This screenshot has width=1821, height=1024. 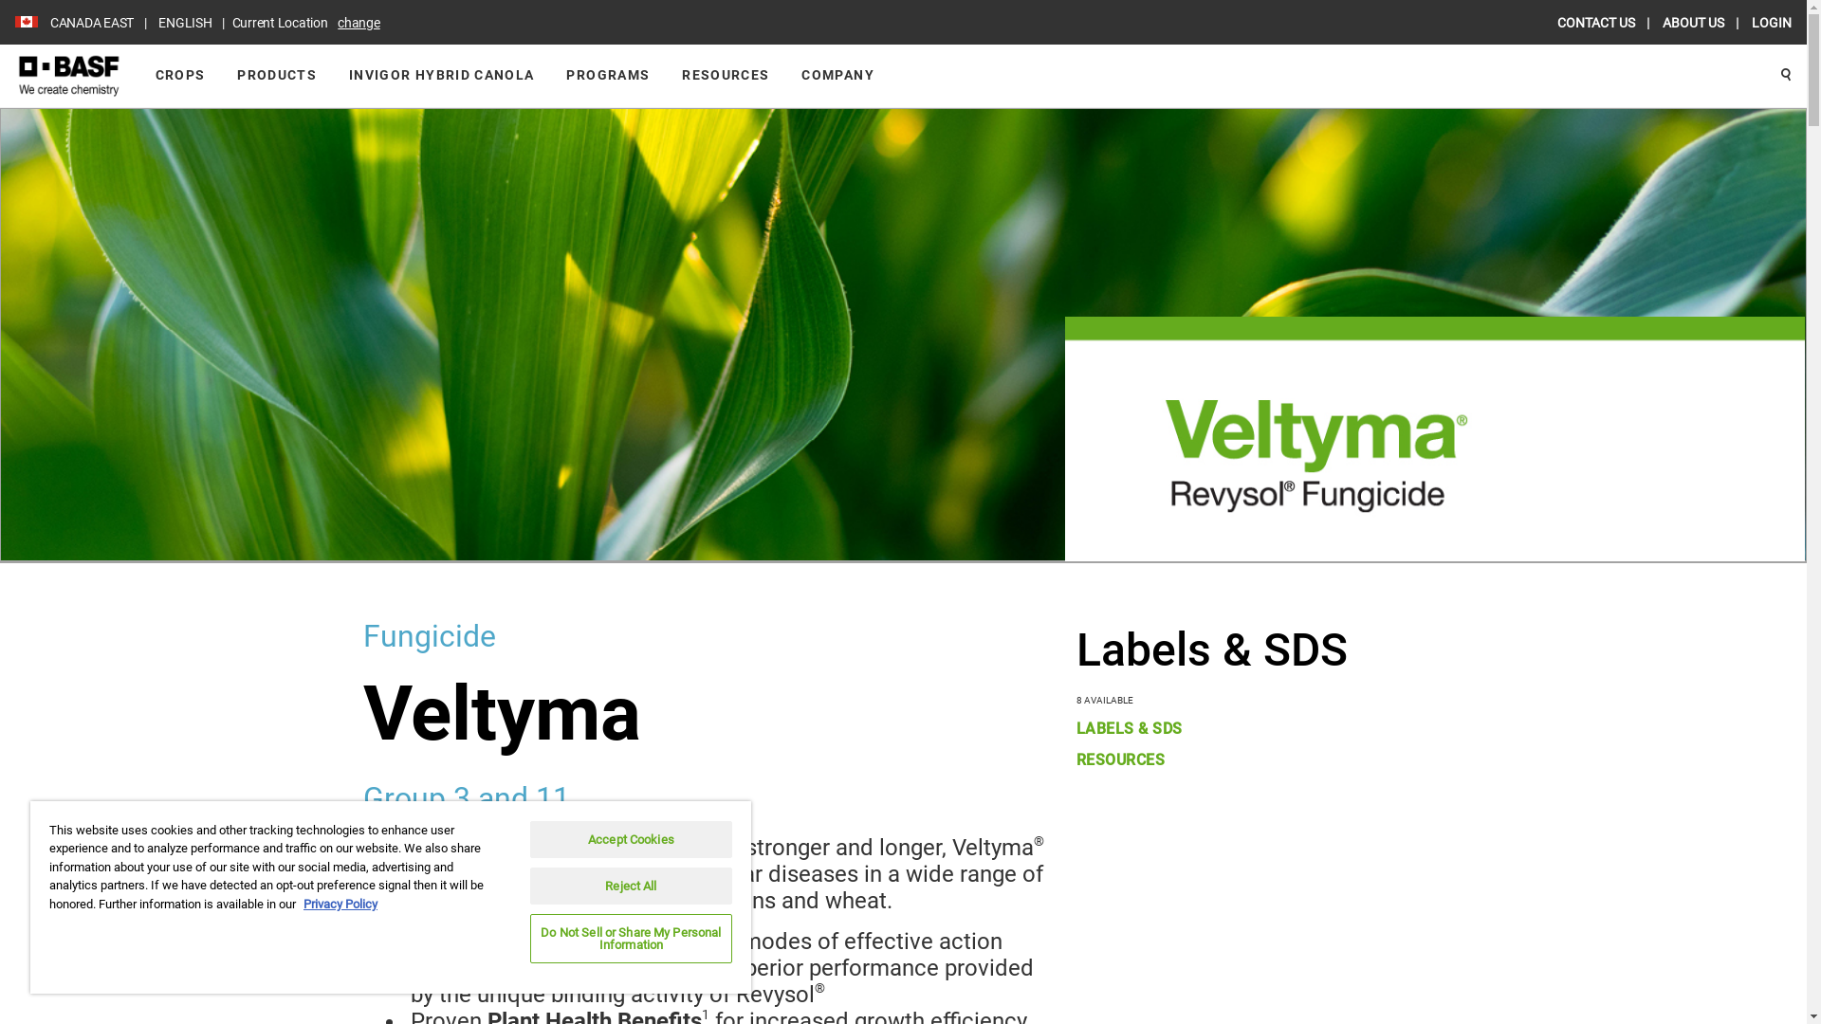 What do you see at coordinates (726, 76) in the screenshot?
I see `RESOURCES` at bounding box center [726, 76].